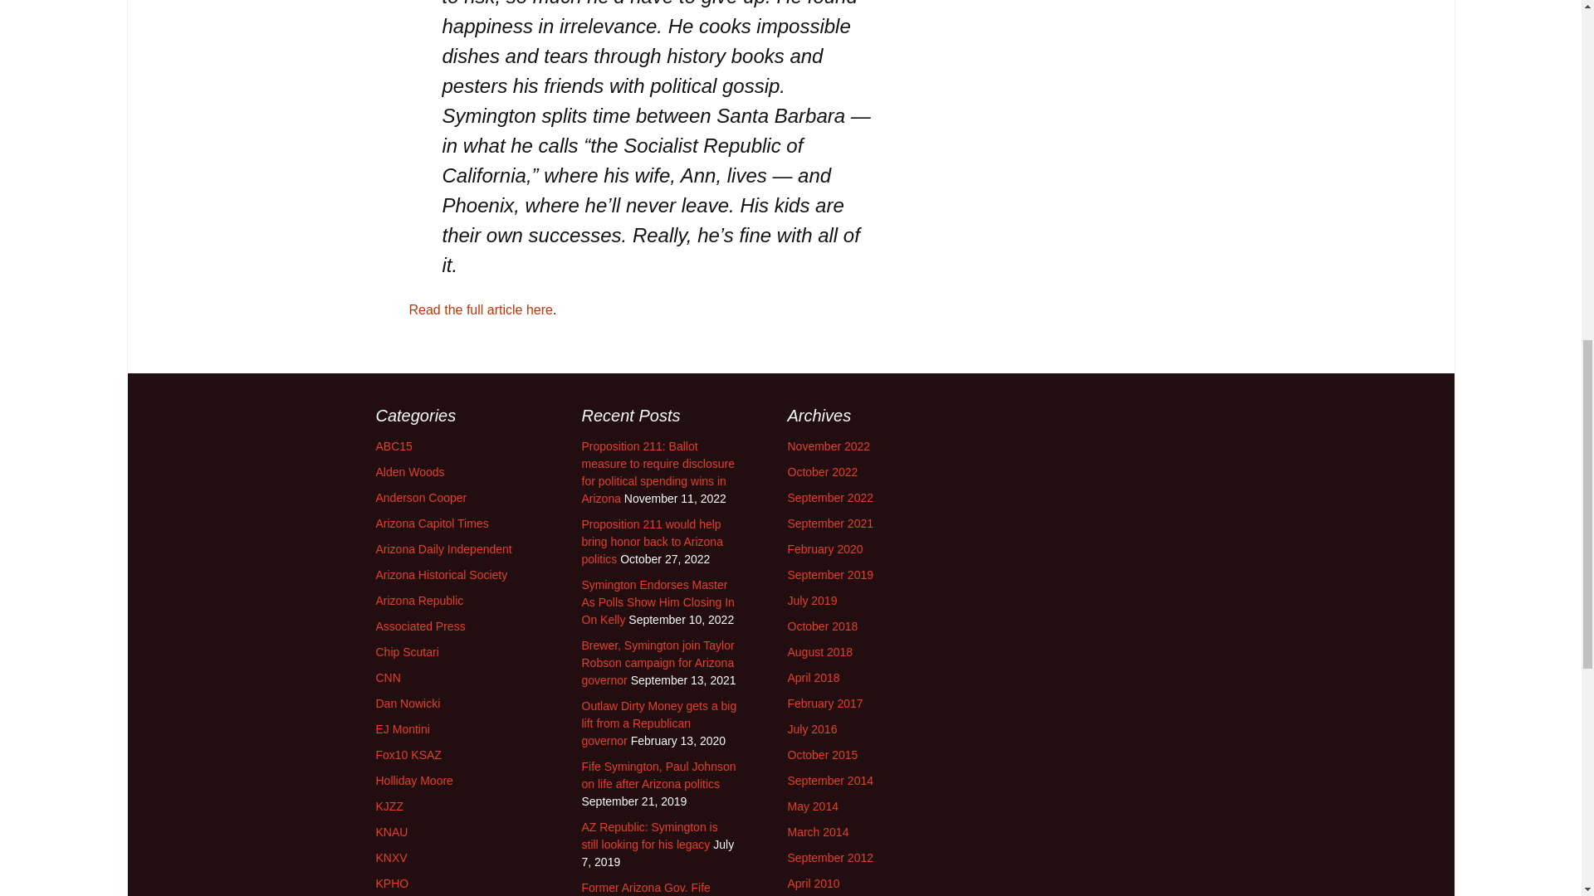 This screenshot has width=1594, height=896. I want to click on CNN, so click(387, 677).